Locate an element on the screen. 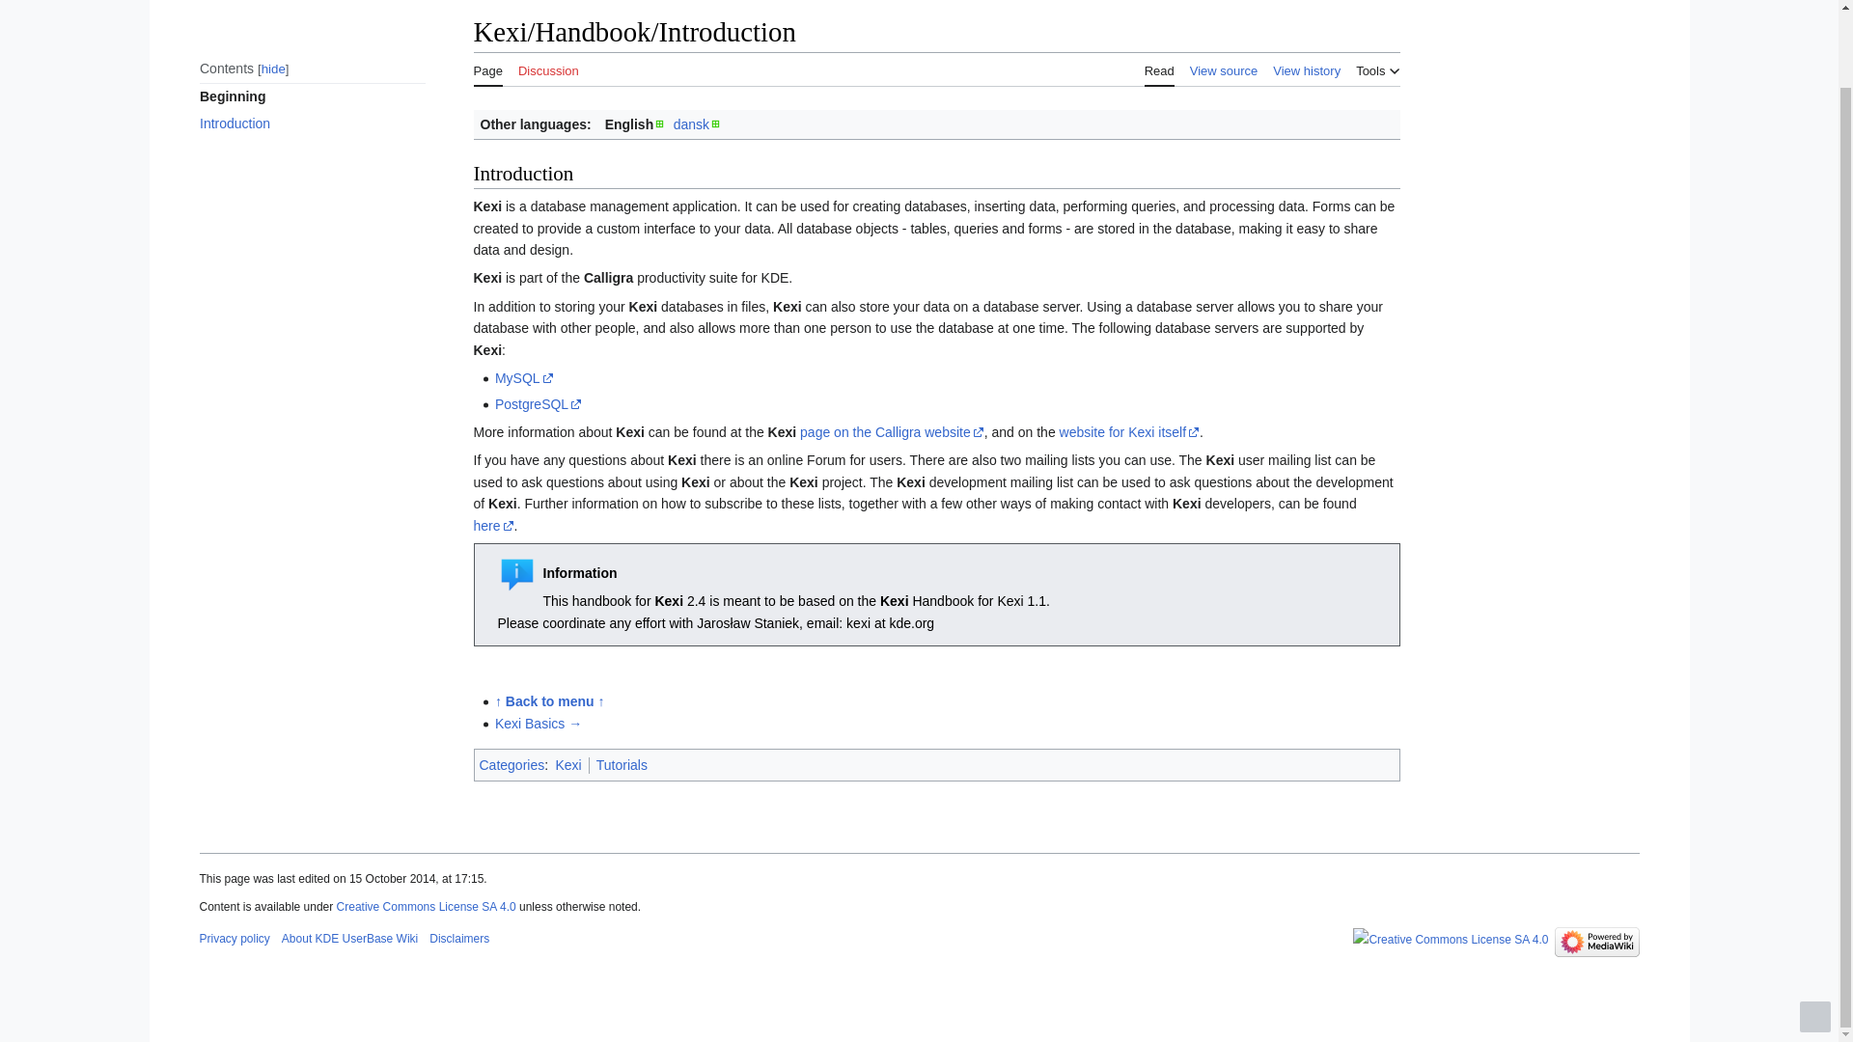 The height and width of the screenshot is (1042, 1853). Beginning is located at coordinates (311, 96).